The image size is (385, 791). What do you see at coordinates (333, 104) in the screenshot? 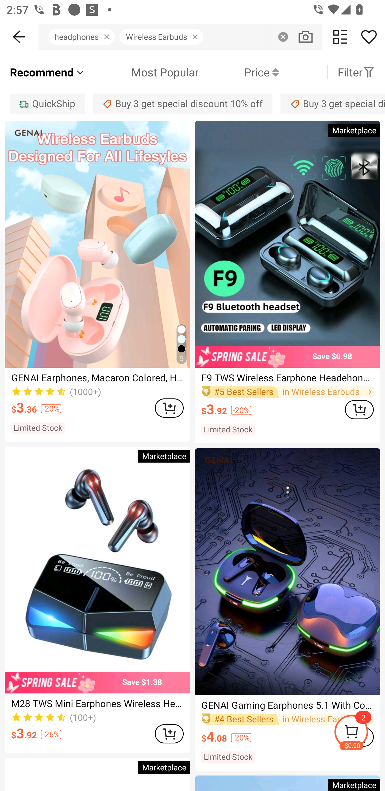
I see `Buy 3 get special discount 1% off` at bounding box center [333, 104].